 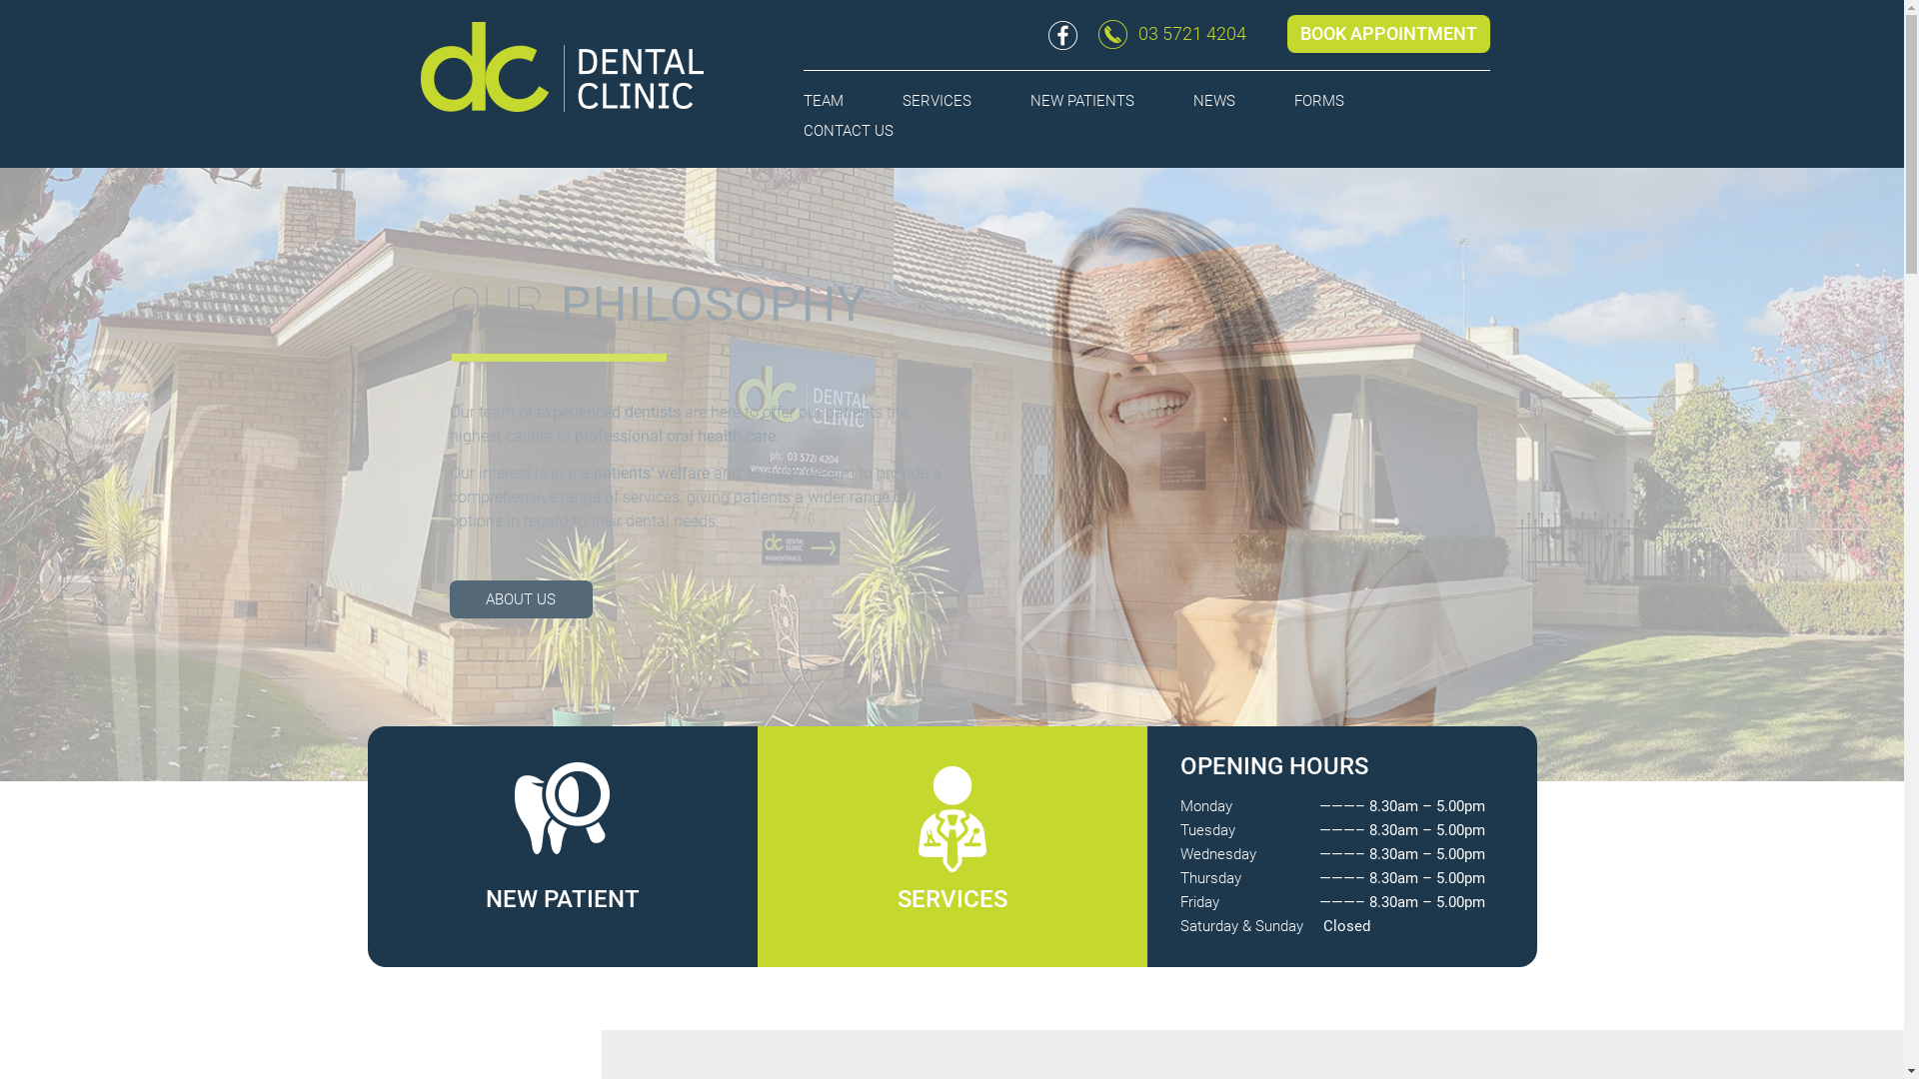 What do you see at coordinates (1172, 34) in the screenshot?
I see `03 5721 4204` at bounding box center [1172, 34].